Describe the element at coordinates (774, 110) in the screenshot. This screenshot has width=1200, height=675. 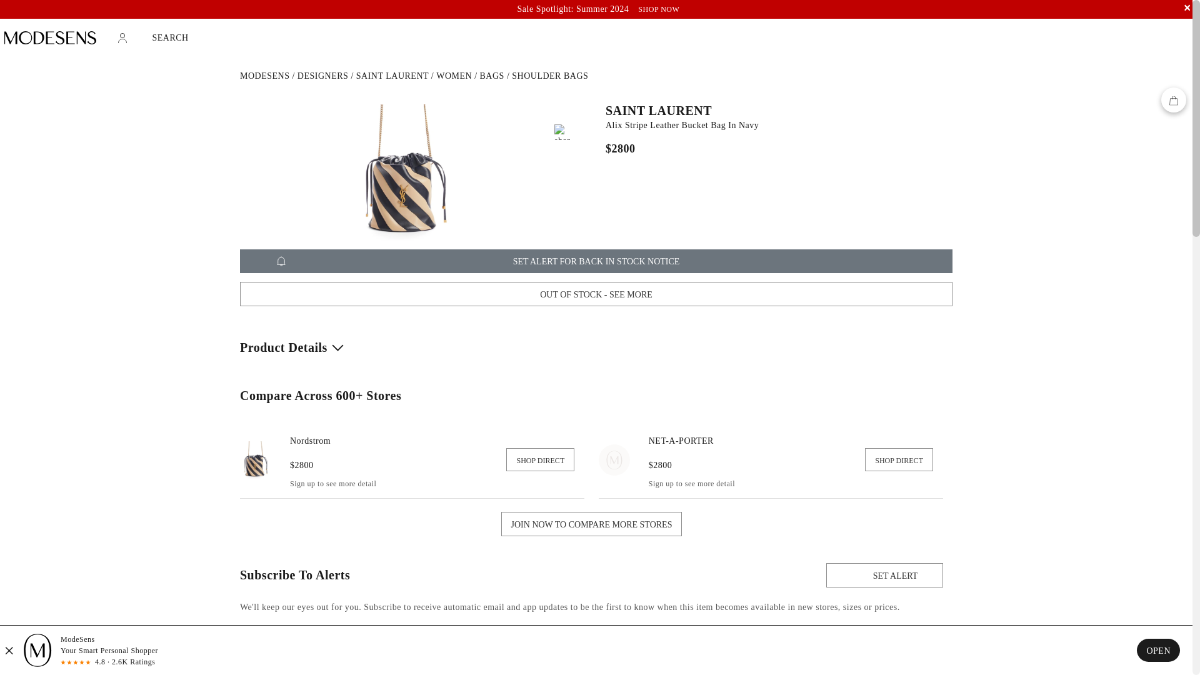
I see `SAINT LAURENT` at that location.